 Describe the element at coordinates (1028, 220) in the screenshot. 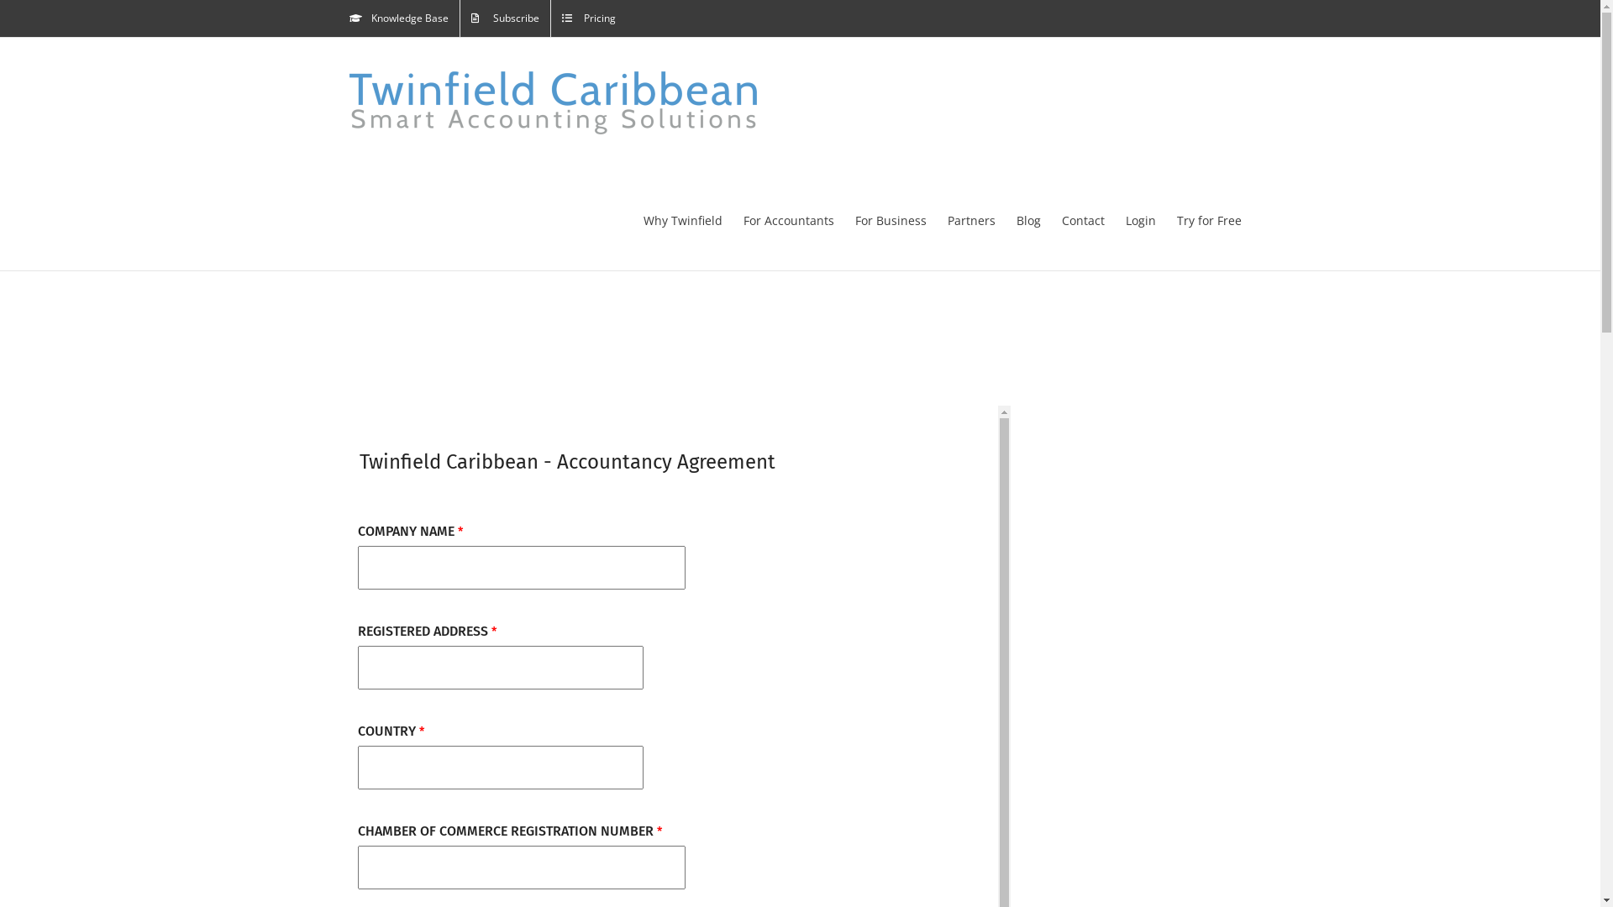

I see `Blog` at that location.